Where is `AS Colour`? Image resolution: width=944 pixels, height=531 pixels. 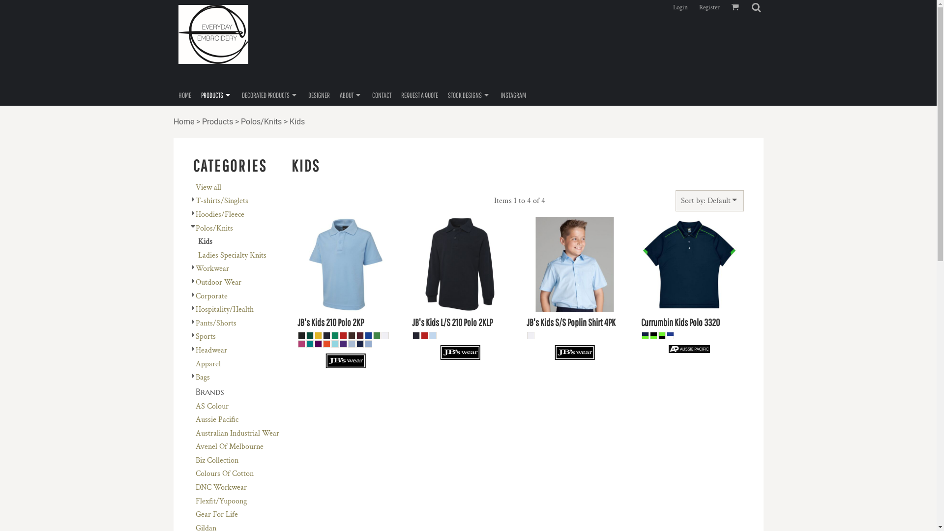 AS Colour is located at coordinates (212, 406).